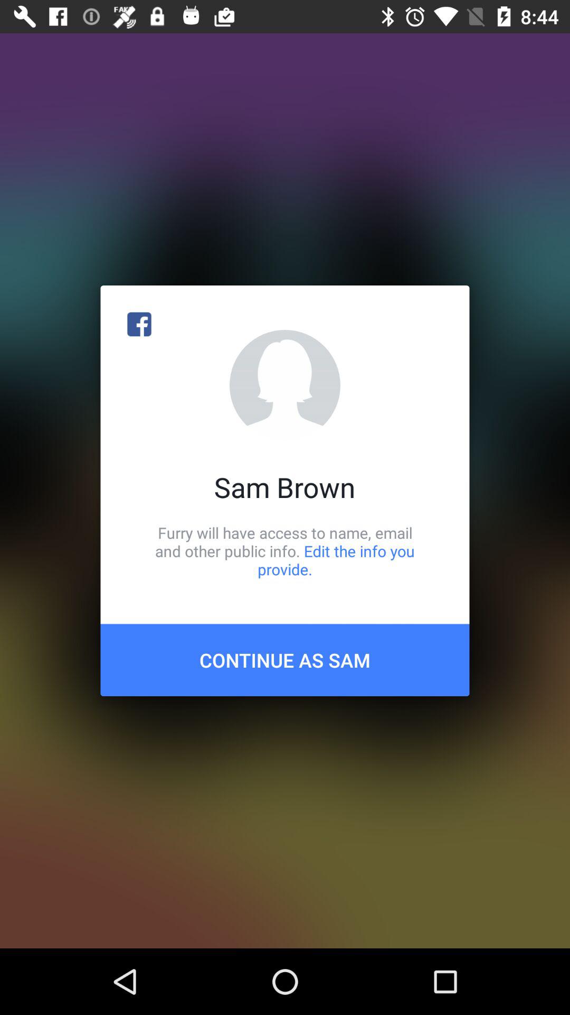  Describe the element at coordinates (285, 660) in the screenshot. I see `open the continue as sam` at that location.